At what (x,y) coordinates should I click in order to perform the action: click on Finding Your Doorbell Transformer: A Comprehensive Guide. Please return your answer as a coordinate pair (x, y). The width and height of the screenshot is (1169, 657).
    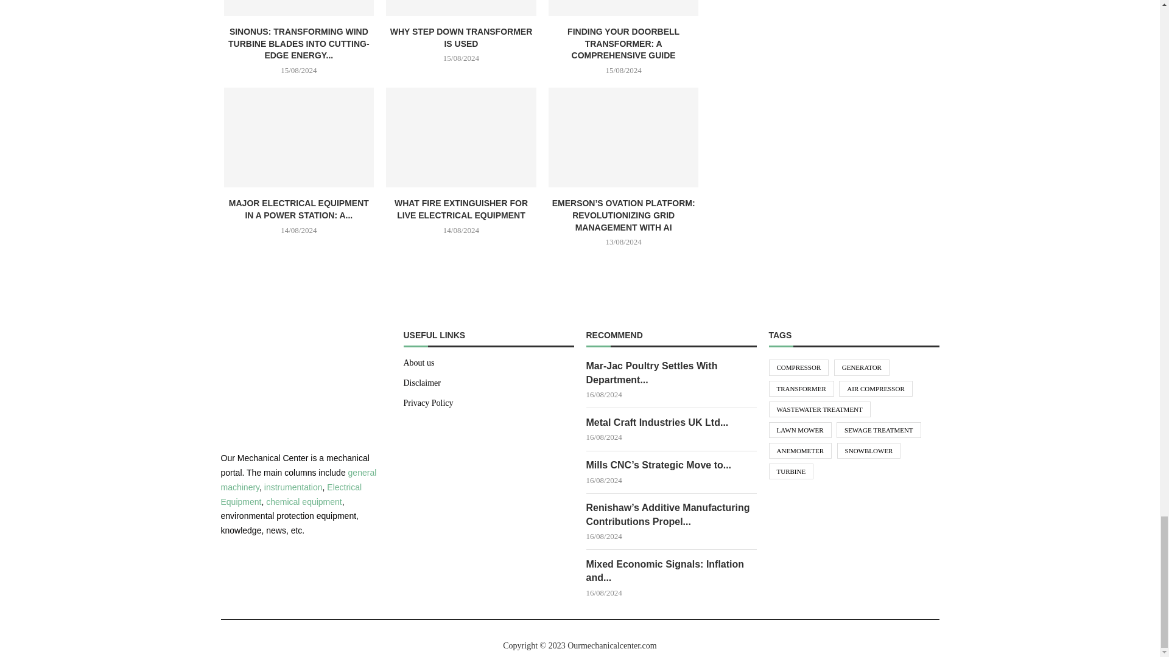
    Looking at the image, I should click on (623, 7).